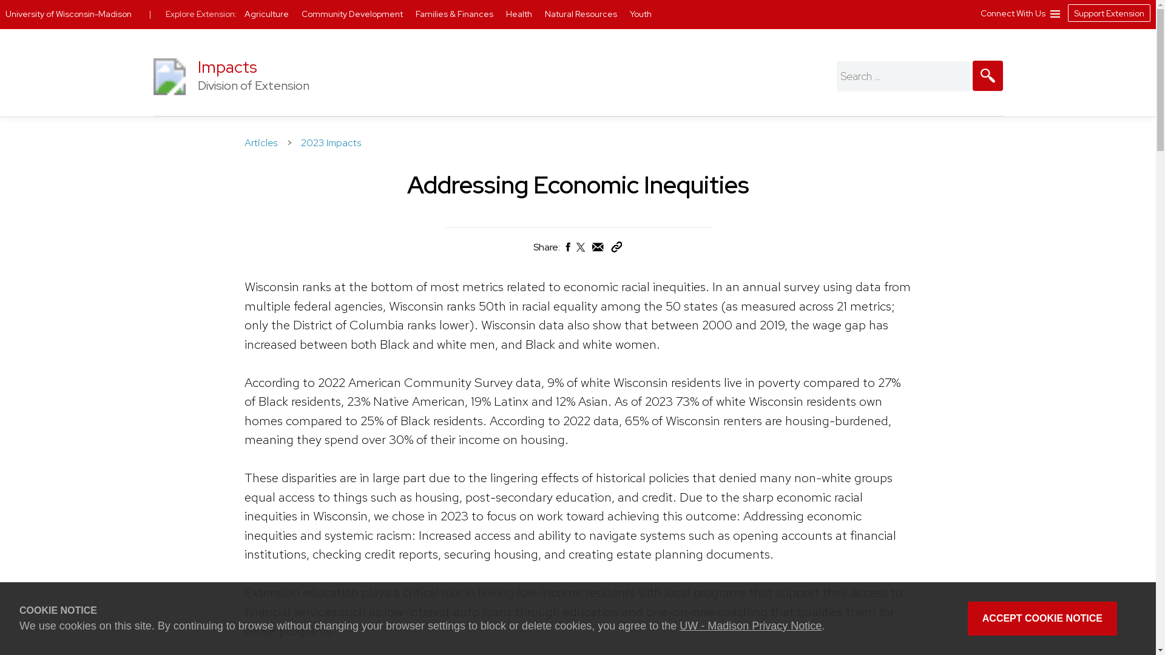 The image size is (1165, 655). What do you see at coordinates (267, 14) in the screenshot?
I see `Agriculture` at bounding box center [267, 14].